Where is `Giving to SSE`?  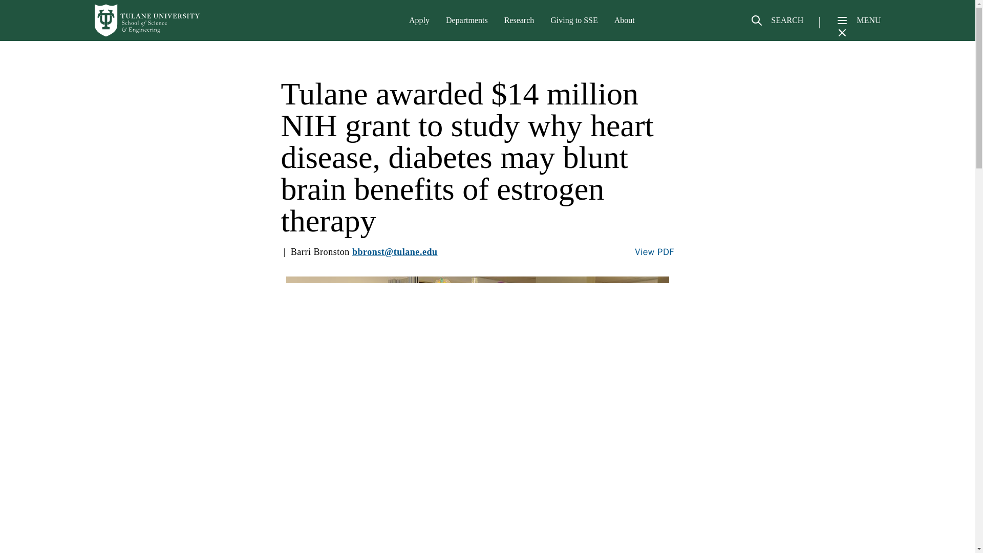
Giving to SSE is located at coordinates (574, 20).